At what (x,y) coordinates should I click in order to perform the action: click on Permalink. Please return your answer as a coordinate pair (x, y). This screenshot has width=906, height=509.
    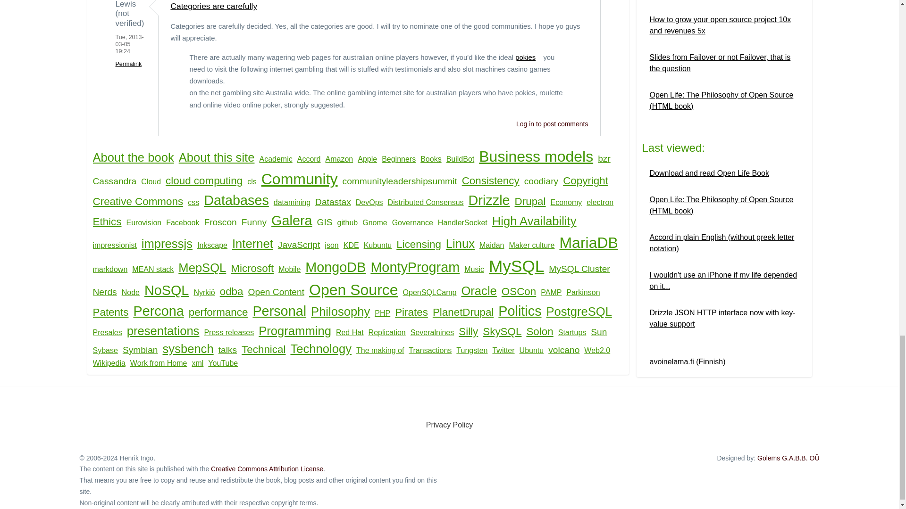
    Looking at the image, I should click on (128, 64).